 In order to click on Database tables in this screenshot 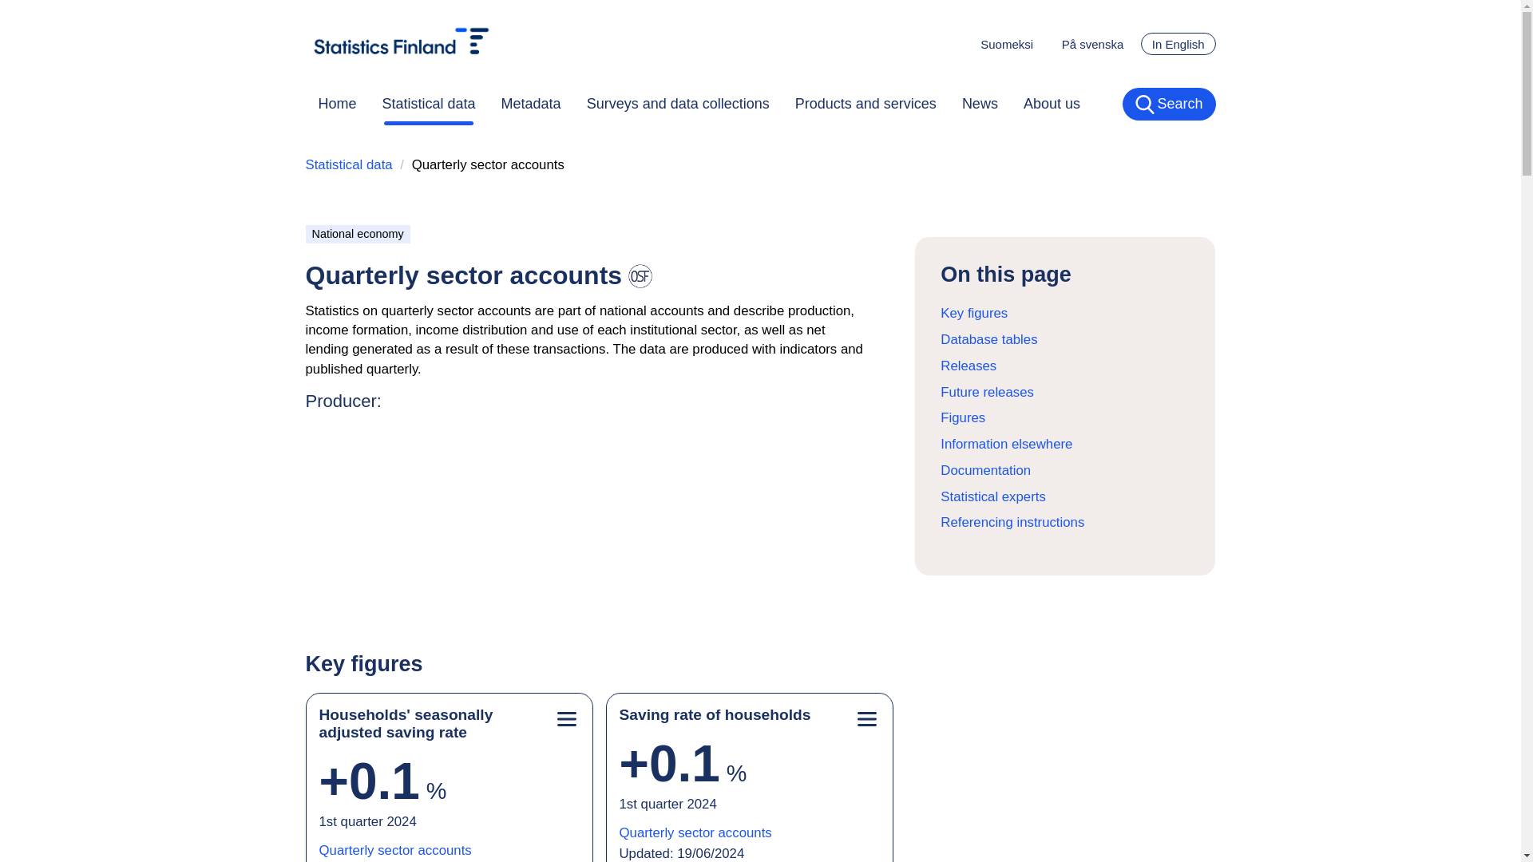, I will do `click(988, 339)`.